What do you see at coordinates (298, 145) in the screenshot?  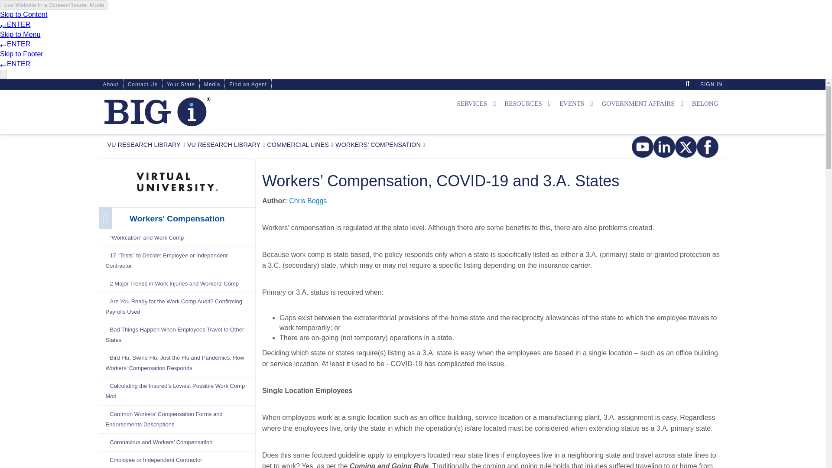 I see `Commercial-Lines` at bounding box center [298, 145].